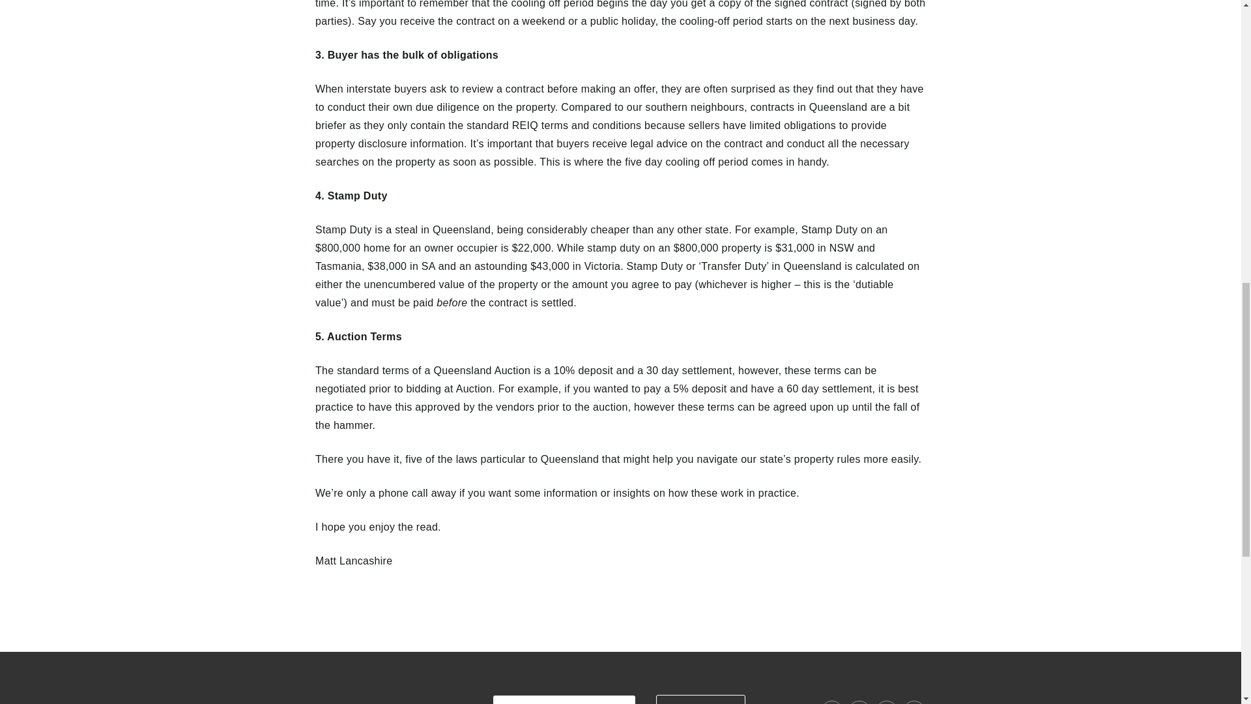 The width and height of the screenshot is (1251, 704). I want to click on Facebook, so click(831, 702).